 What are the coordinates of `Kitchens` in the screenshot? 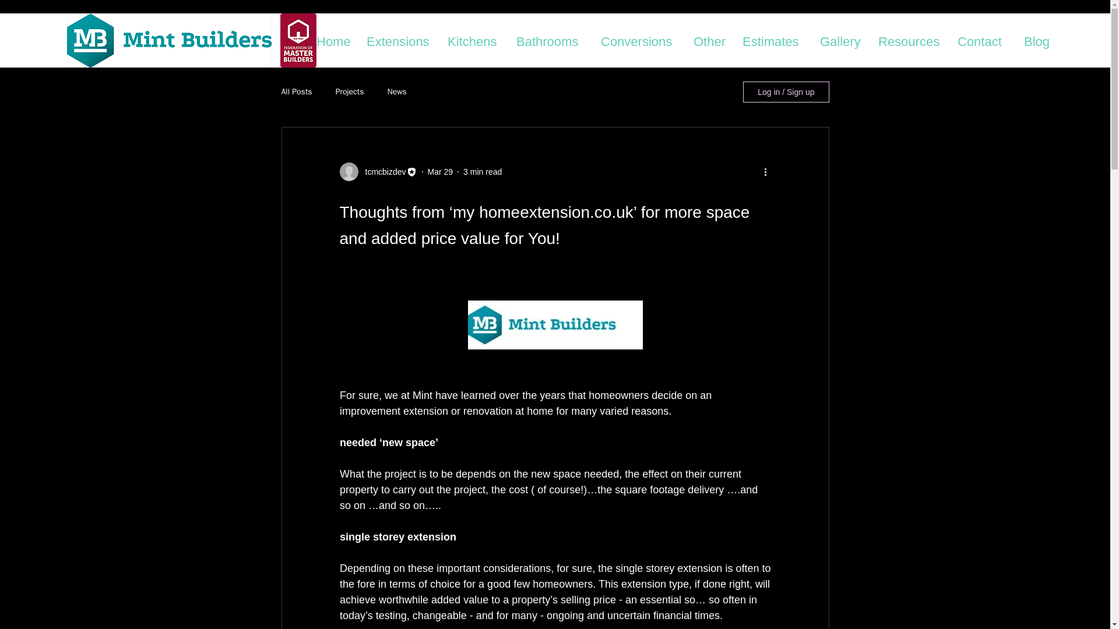 It's located at (476, 39).